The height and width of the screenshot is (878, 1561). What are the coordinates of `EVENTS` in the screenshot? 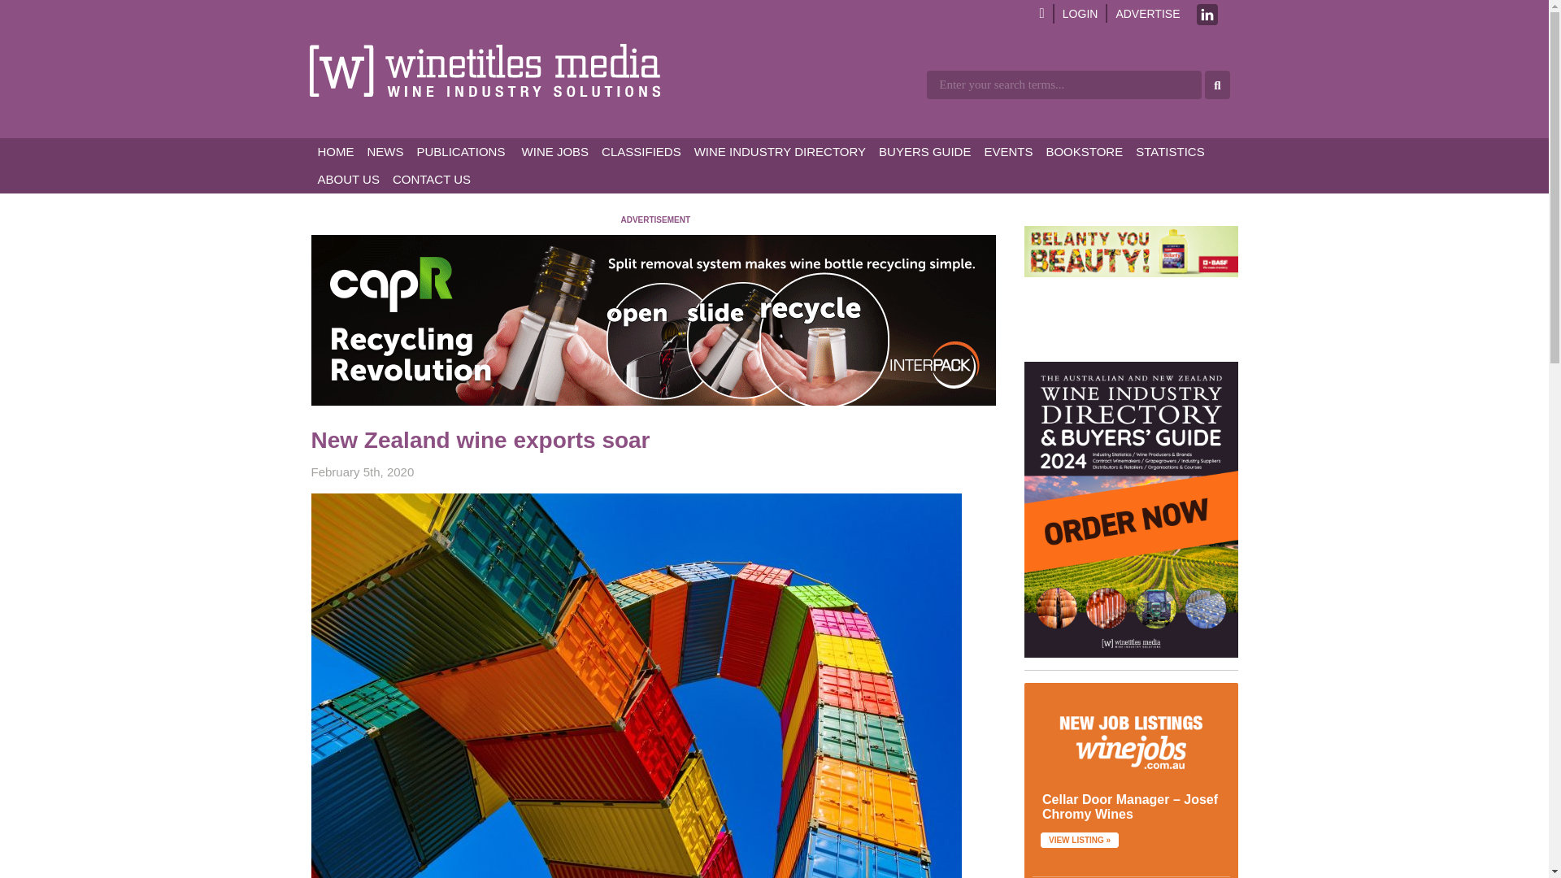 It's located at (1008, 151).